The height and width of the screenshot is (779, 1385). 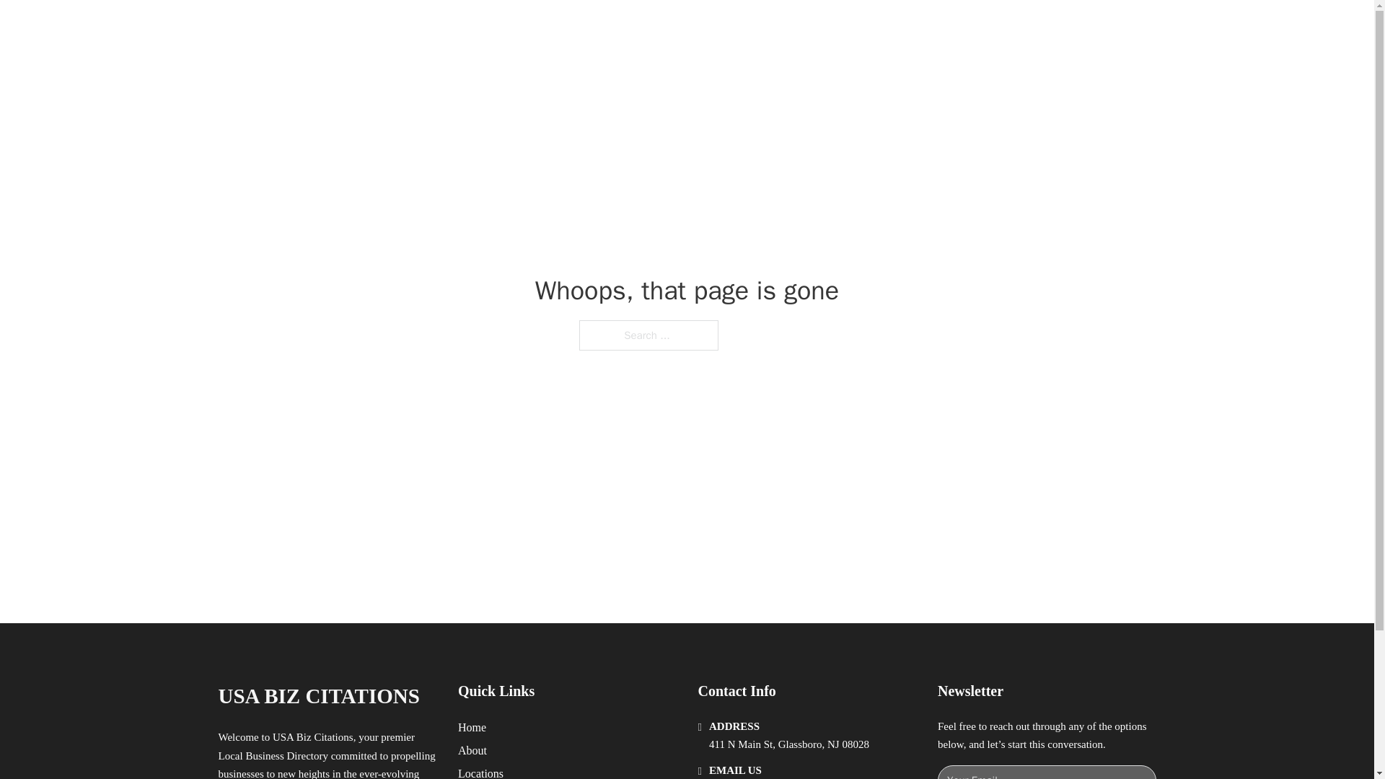 What do you see at coordinates (480, 772) in the screenshot?
I see `Locations` at bounding box center [480, 772].